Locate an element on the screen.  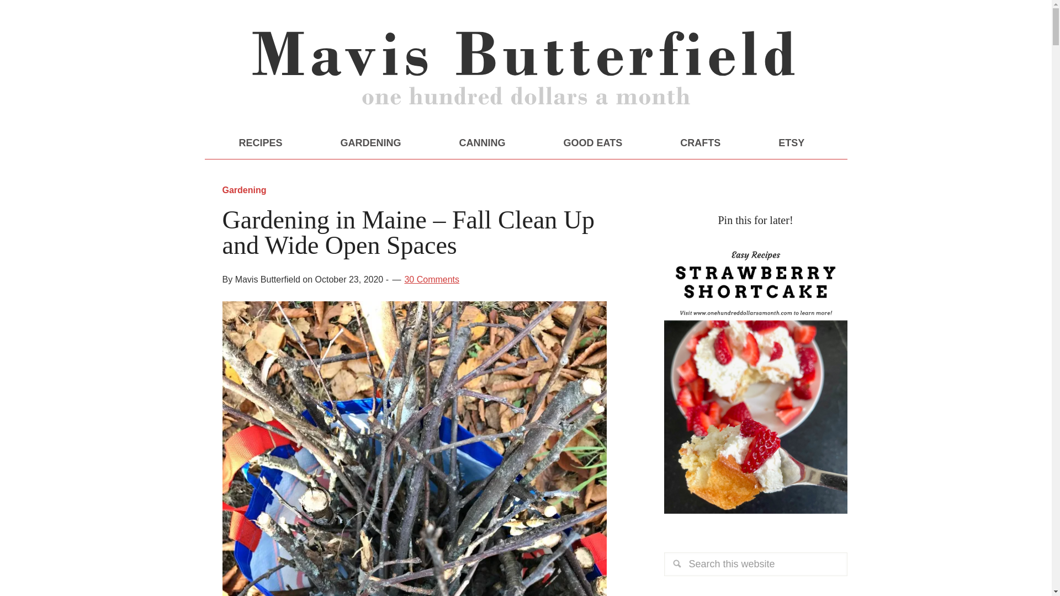
Gardening is located at coordinates (244, 190).